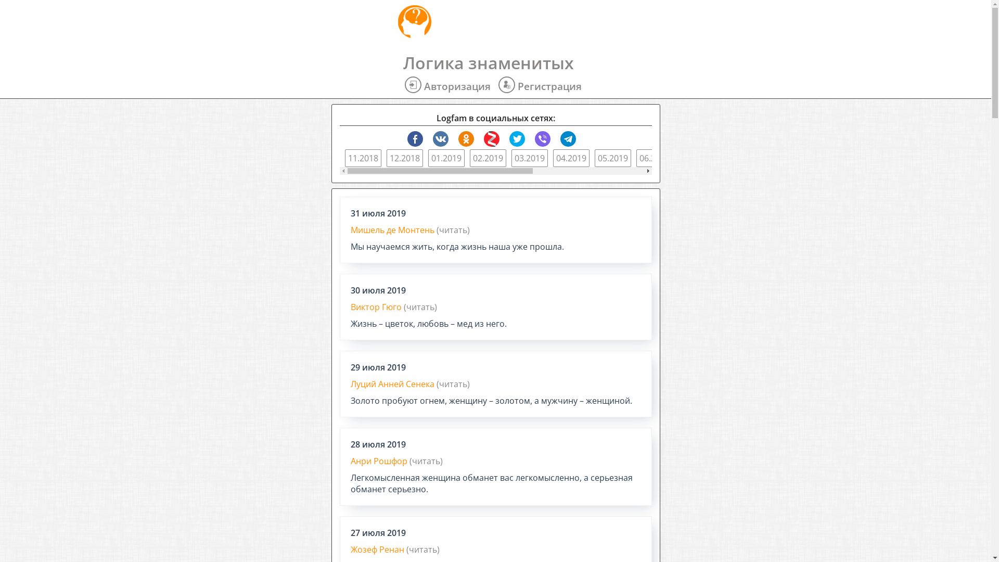  I want to click on Facebook, so click(415, 139).